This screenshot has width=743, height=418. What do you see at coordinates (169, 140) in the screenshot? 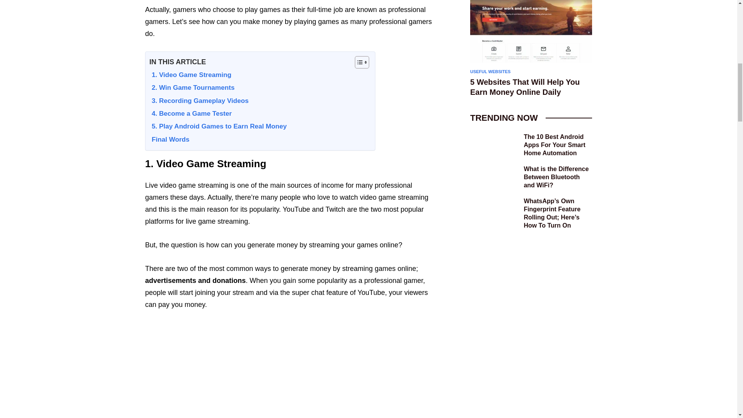
I see `Final Words` at bounding box center [169, 140].